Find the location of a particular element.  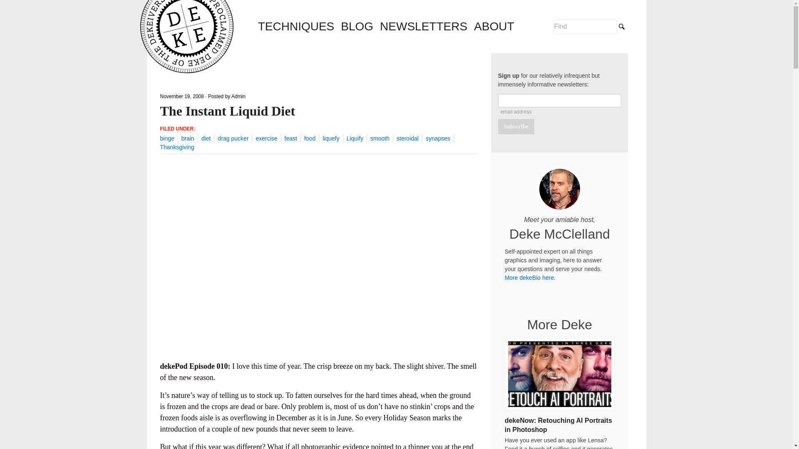

brain is located at coordinates (187, 138).